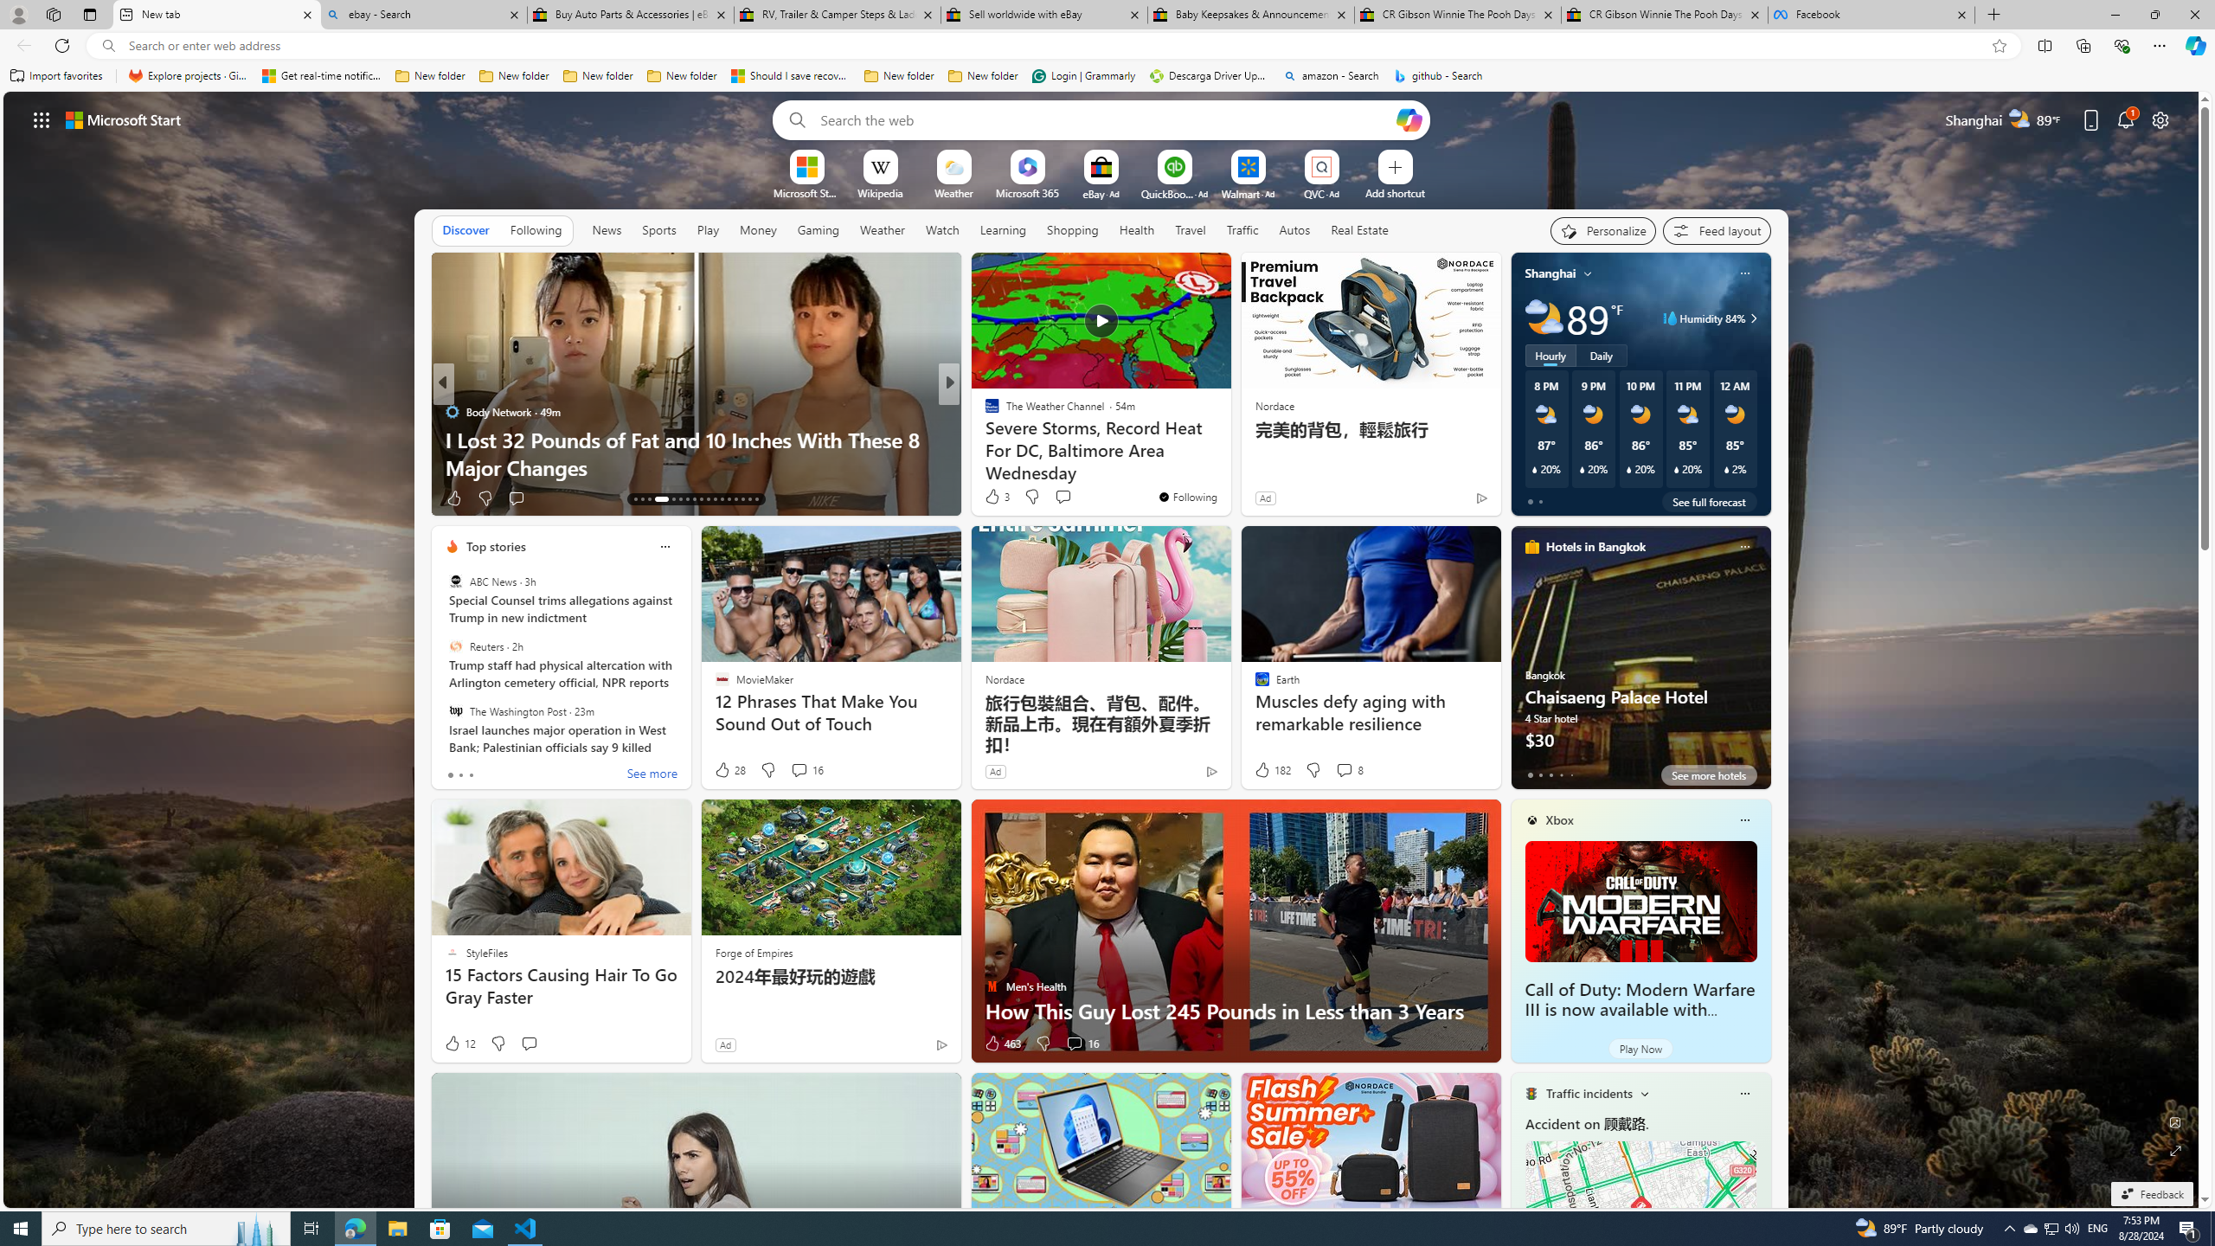 This screenshot has width=2215, height=1246. What do you see at coordinates (1074, 1044) in the screenshot?
I see `View comments 16 Comment` at bounding box center [1074, 1044].